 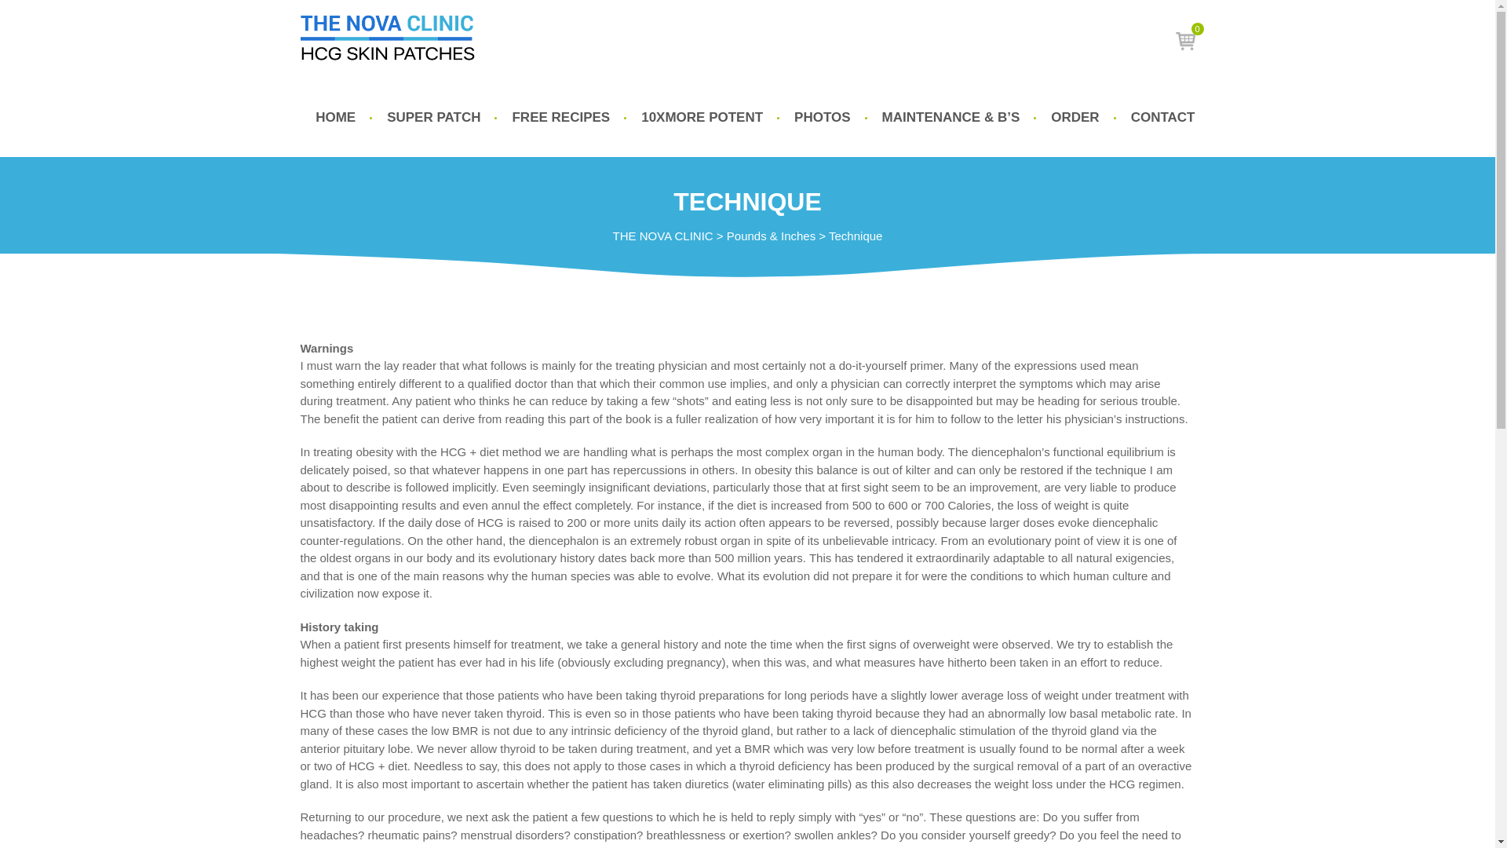 What do you see at coordinates (1155, 118) in the screenshot?
I see `CONTACT` at bounding box center [1155, 118].